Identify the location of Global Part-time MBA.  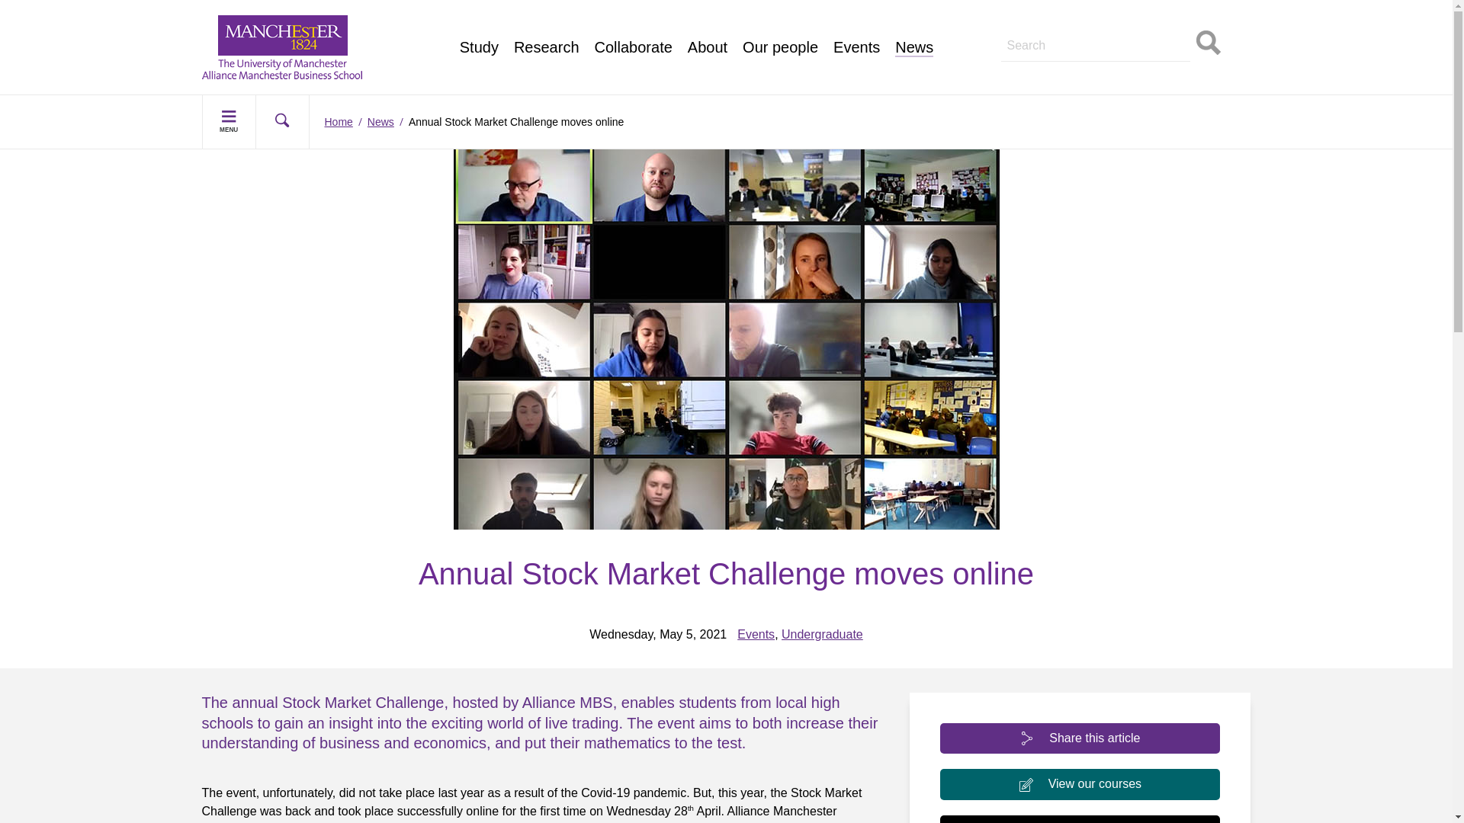
(276, 36).